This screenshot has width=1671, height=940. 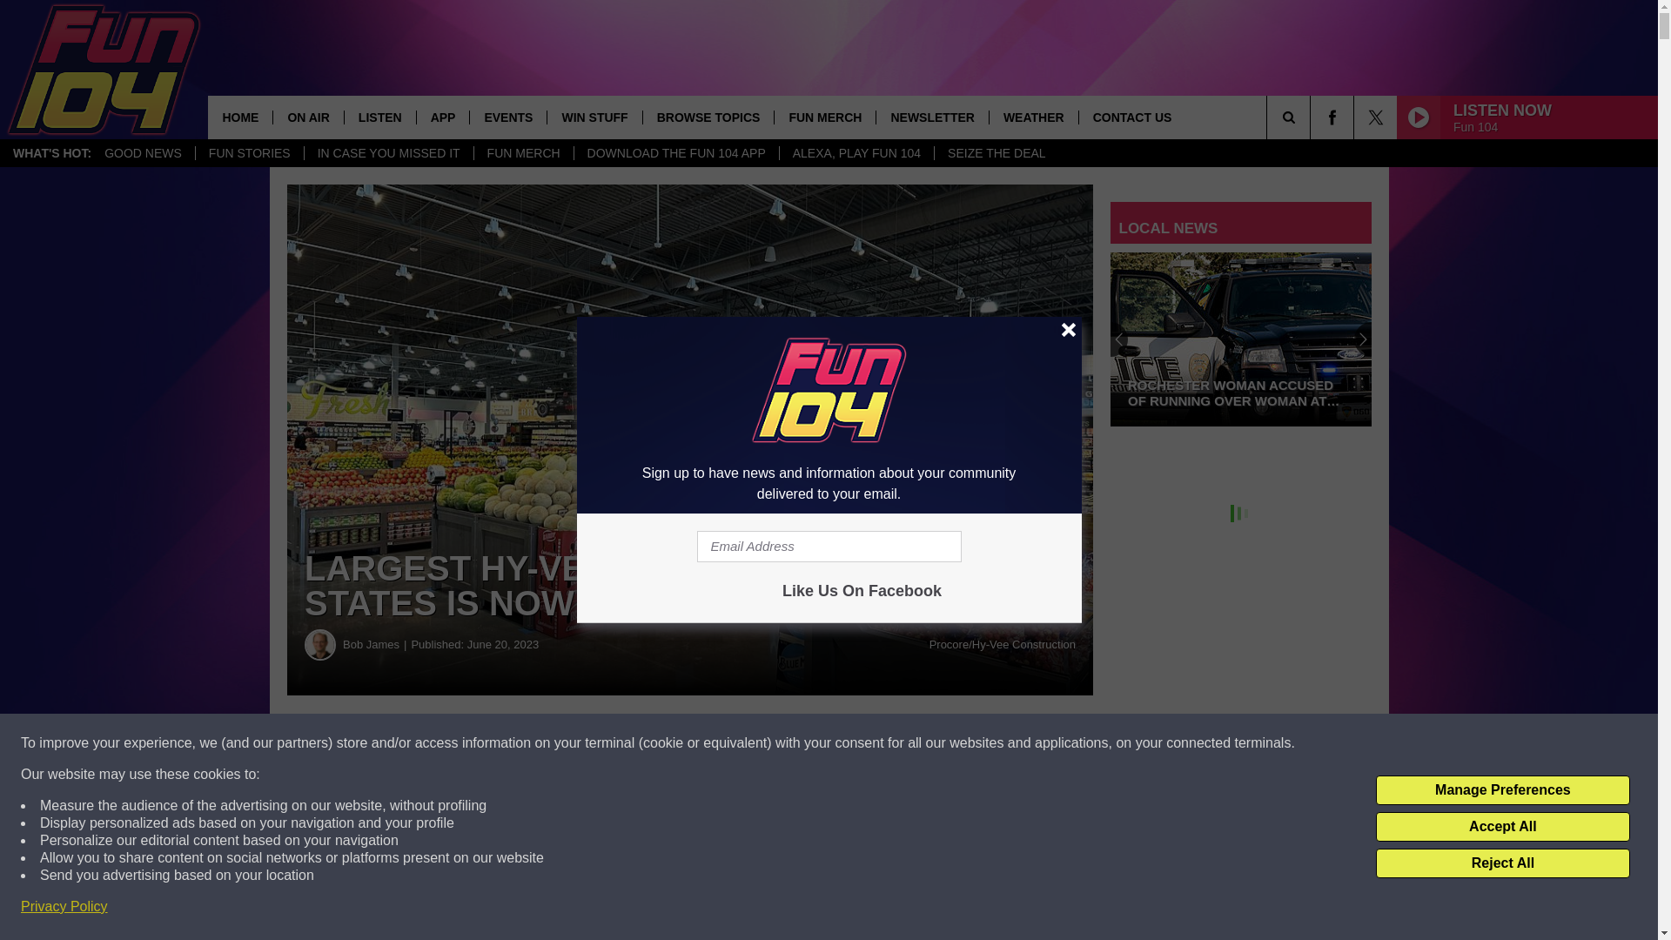 What do you see at coordinates (249, 153) in the screenshot?
I see `FUN STORIES` at bounding box center [249, 153].